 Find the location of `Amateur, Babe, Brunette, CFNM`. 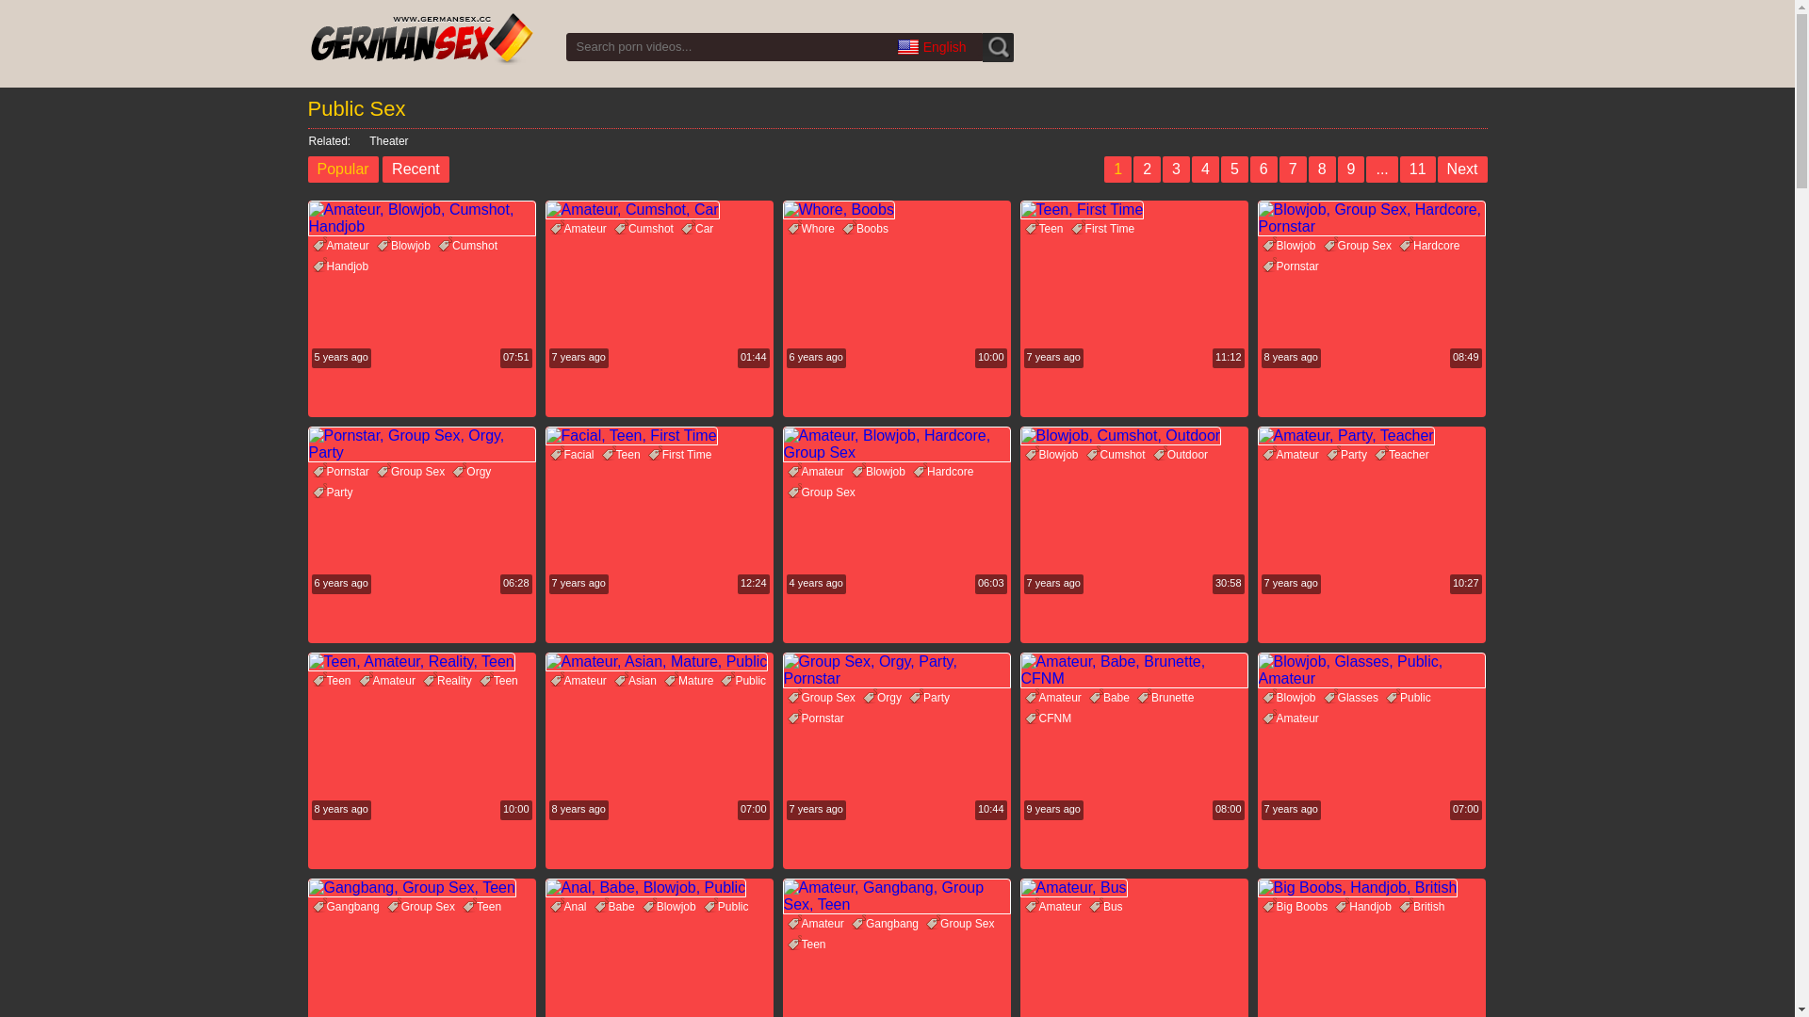

Amateur, Babe, Brunette, CFNM is located at coordinates (1133, 670).